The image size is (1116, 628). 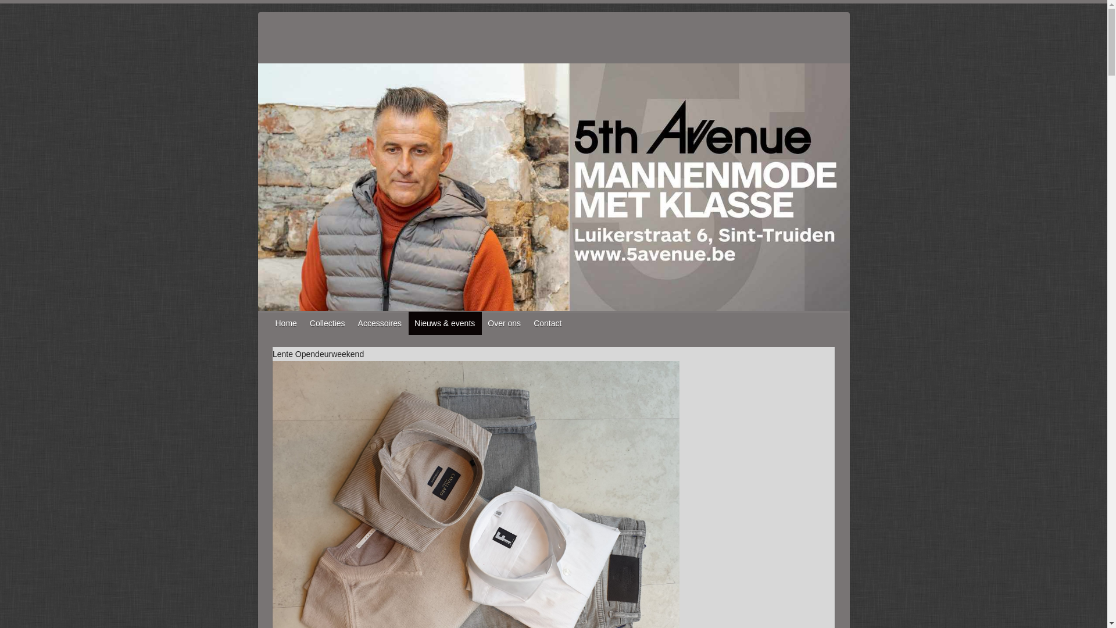 I want to click on Over ons, so click(x=505, y=323).